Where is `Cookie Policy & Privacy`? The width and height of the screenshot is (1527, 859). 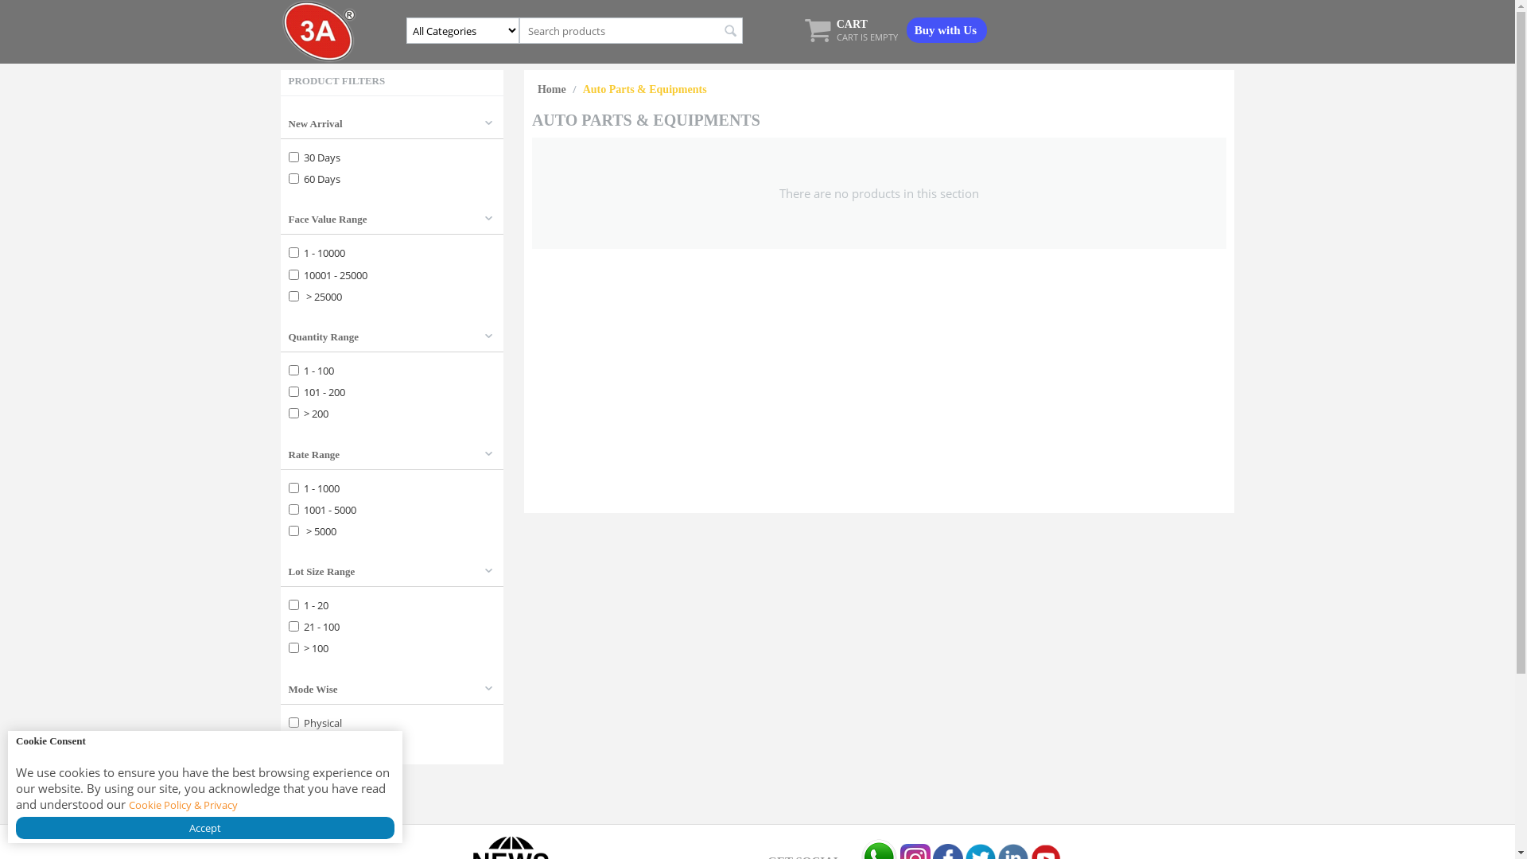 Cookie Policy & Privacy is located at coordinates (183, 805).